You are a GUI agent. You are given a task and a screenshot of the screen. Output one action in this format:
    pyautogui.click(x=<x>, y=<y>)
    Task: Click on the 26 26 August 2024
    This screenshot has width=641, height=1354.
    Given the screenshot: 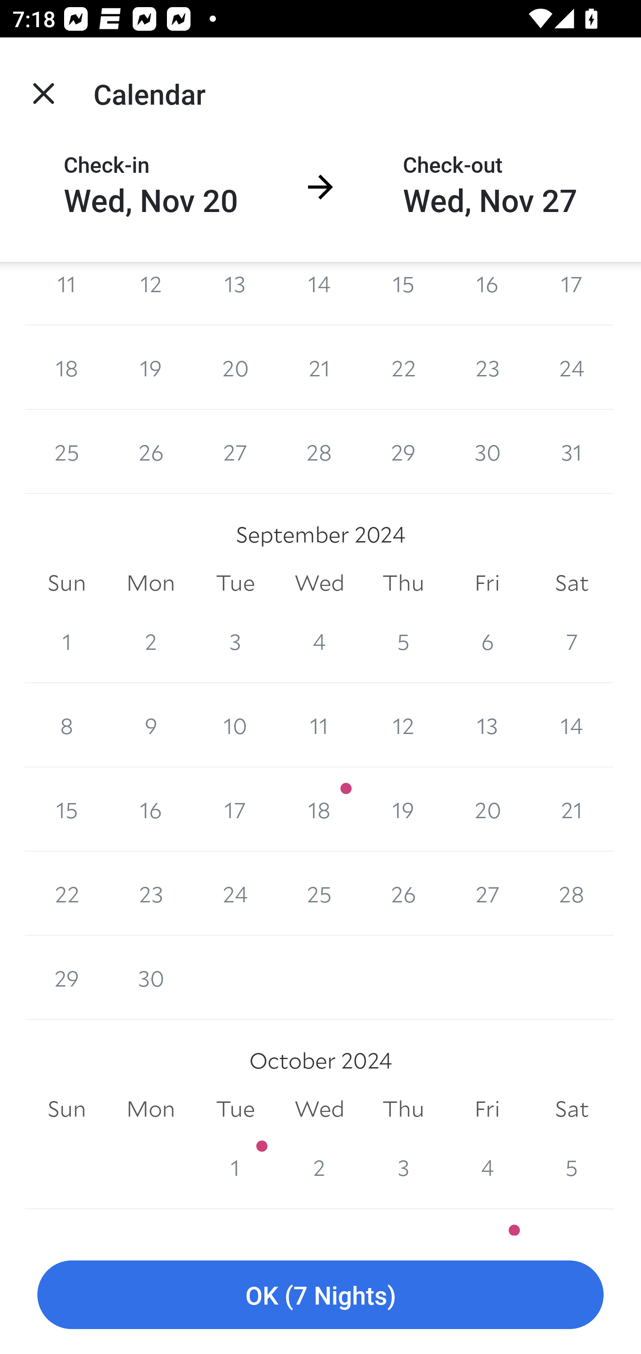 What is the action you would take?
    pyautogui.click(x=150, y=452)
    